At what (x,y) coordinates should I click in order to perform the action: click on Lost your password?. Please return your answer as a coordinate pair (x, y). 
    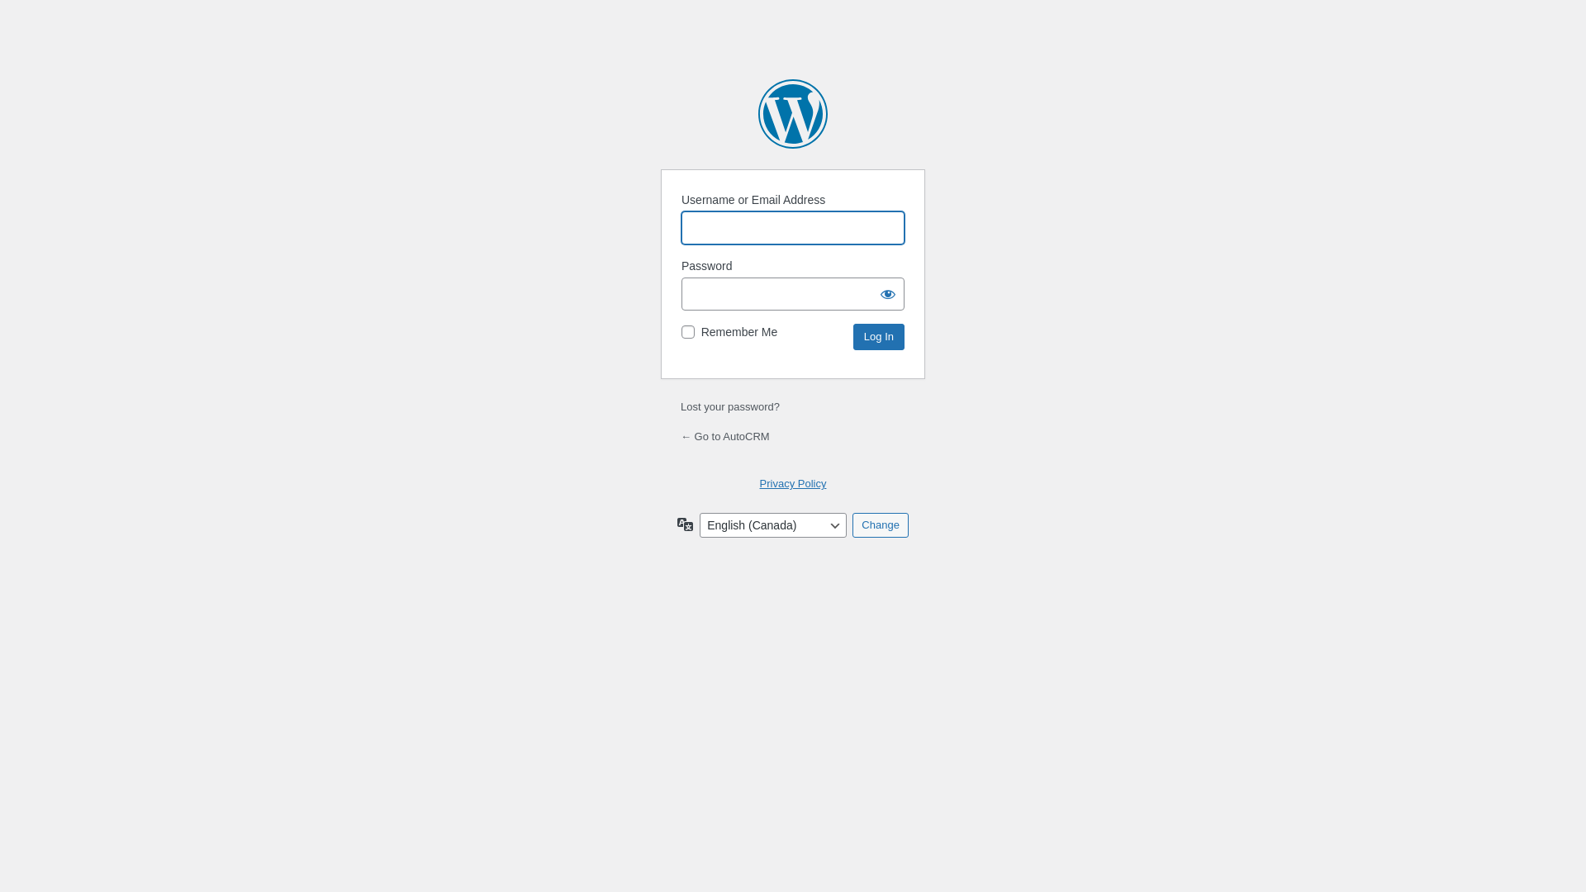
    Looking at the image, I should click on (730, 406).